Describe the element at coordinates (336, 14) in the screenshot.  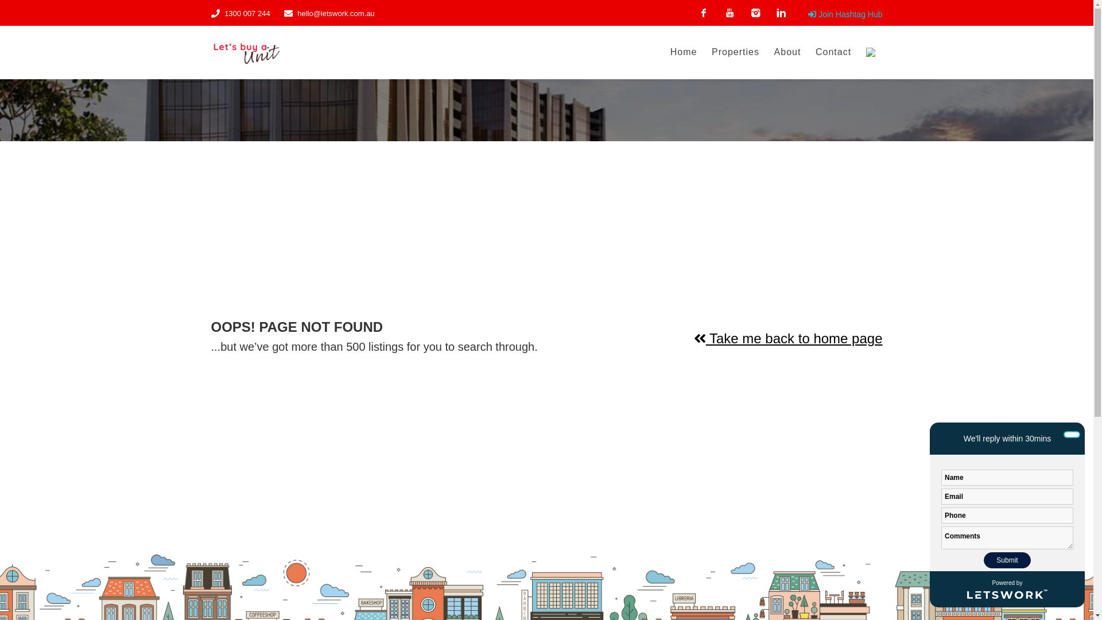
I see `hello@letswork.com.au` at that location.